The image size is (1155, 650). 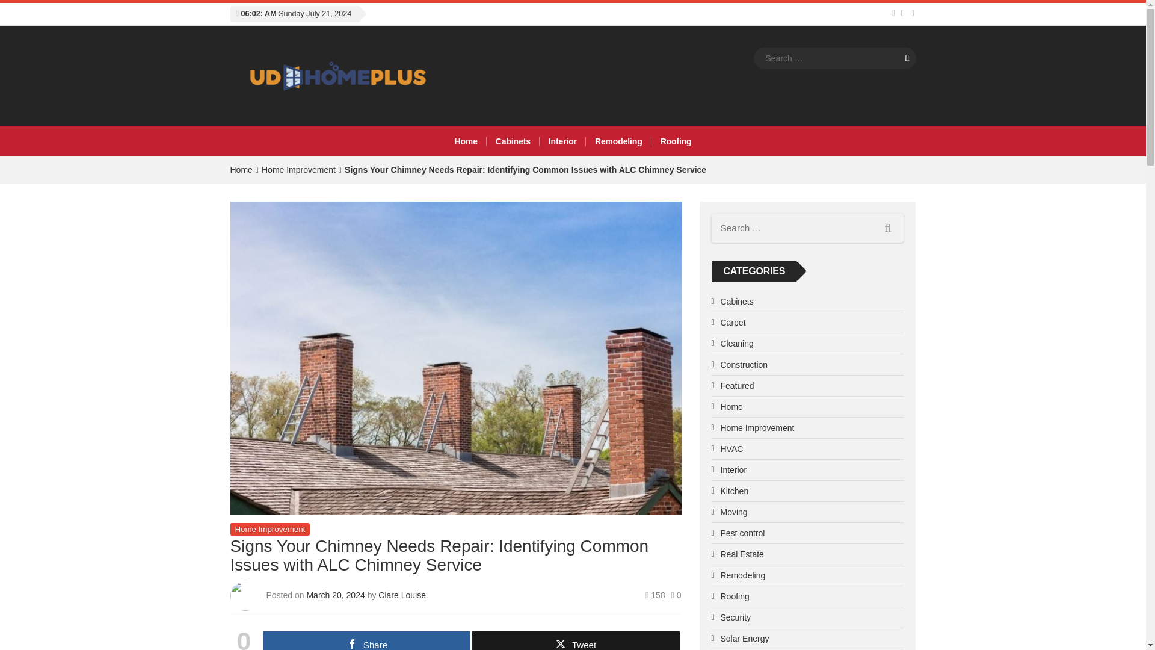 What do you see at coordinates (676, 595) in the screenshot?
I see `0` at bounding box center [676, 595].